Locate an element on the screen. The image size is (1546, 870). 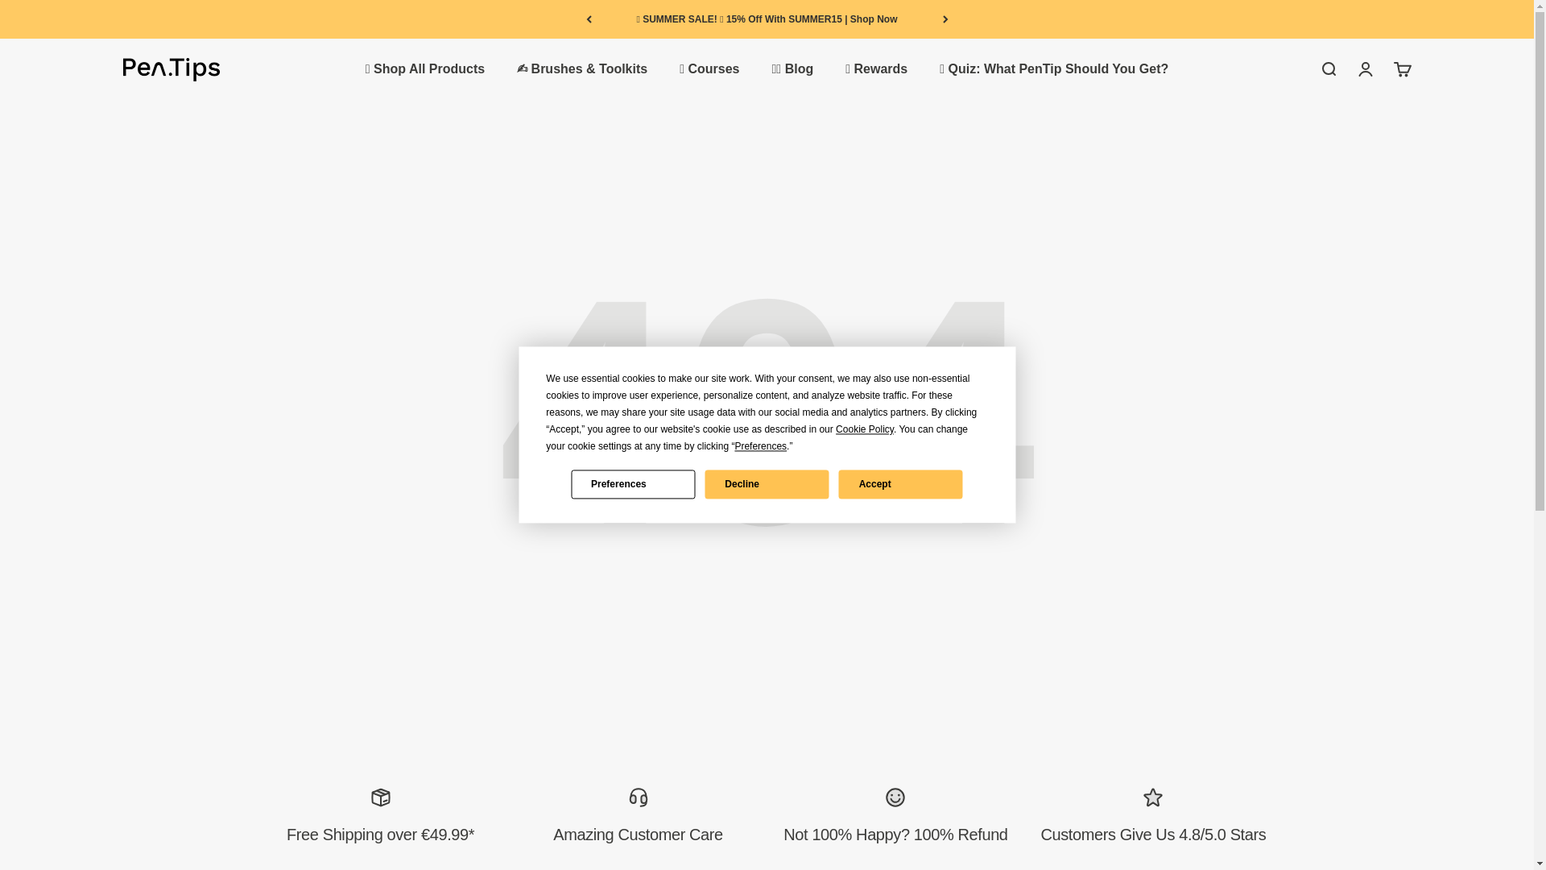
PenTips is located at coordinates (171, 69).